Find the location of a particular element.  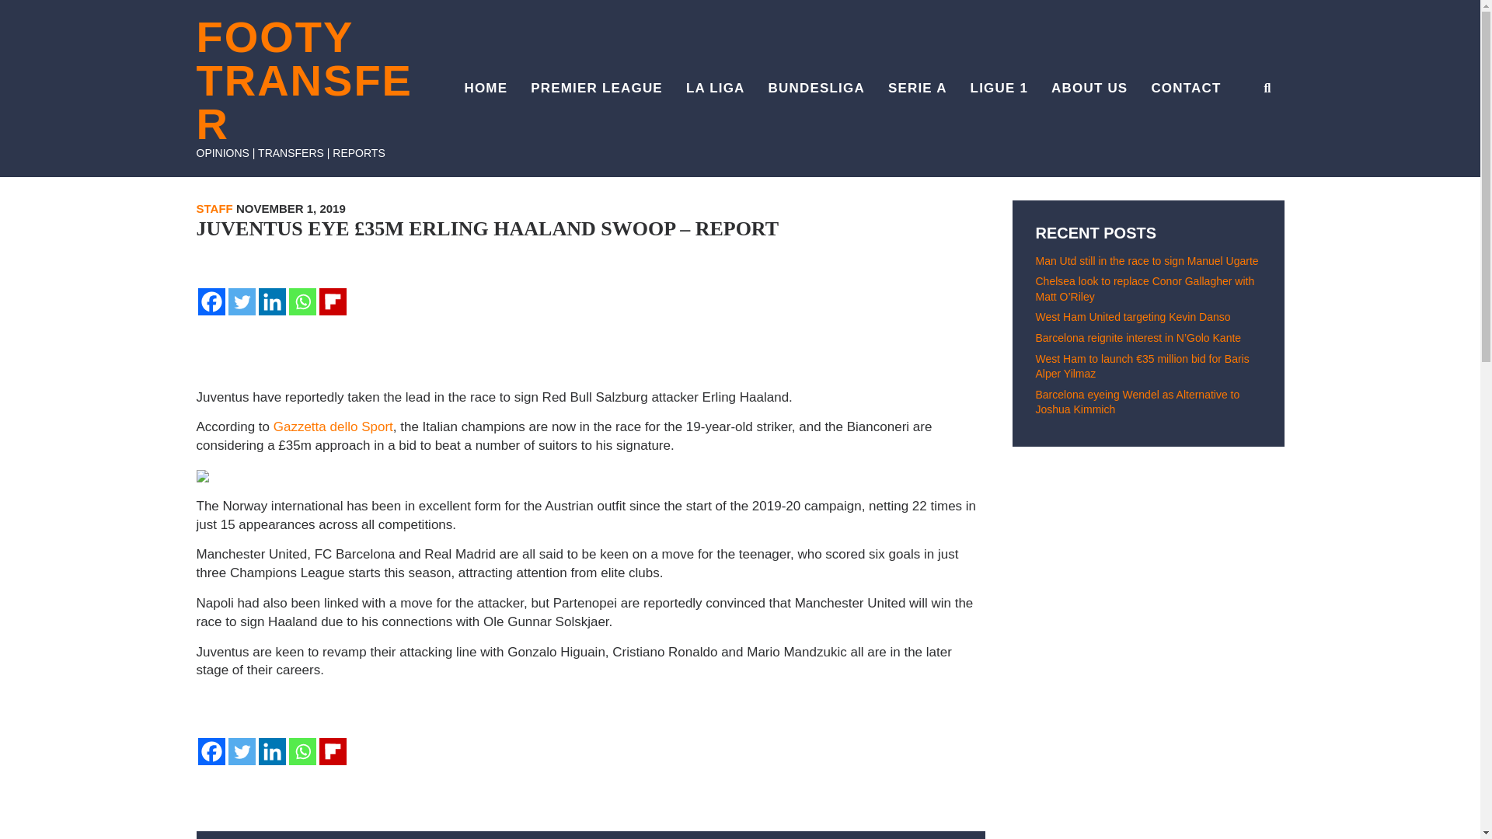

Search is located at coordinates (1251, 144).